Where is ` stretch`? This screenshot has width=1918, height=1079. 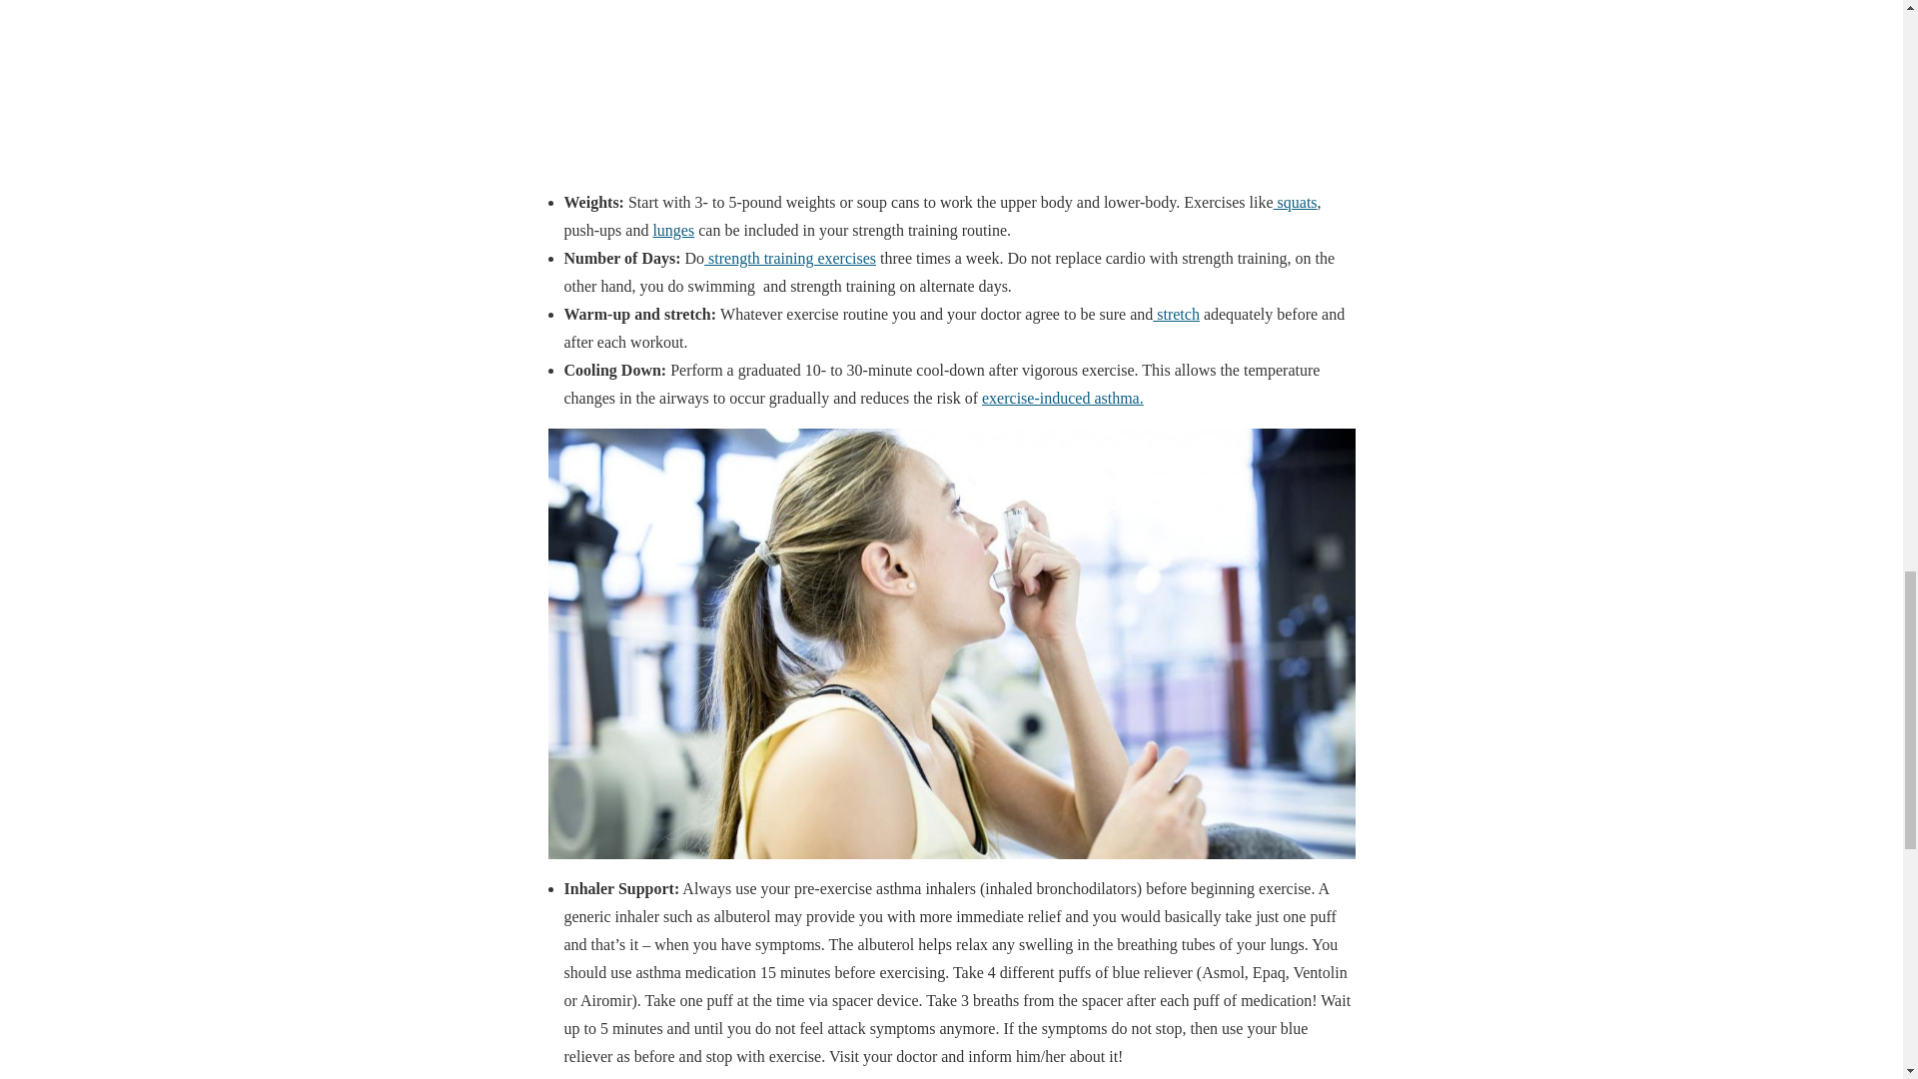
 stretch is located at coordinates (1176, 314).